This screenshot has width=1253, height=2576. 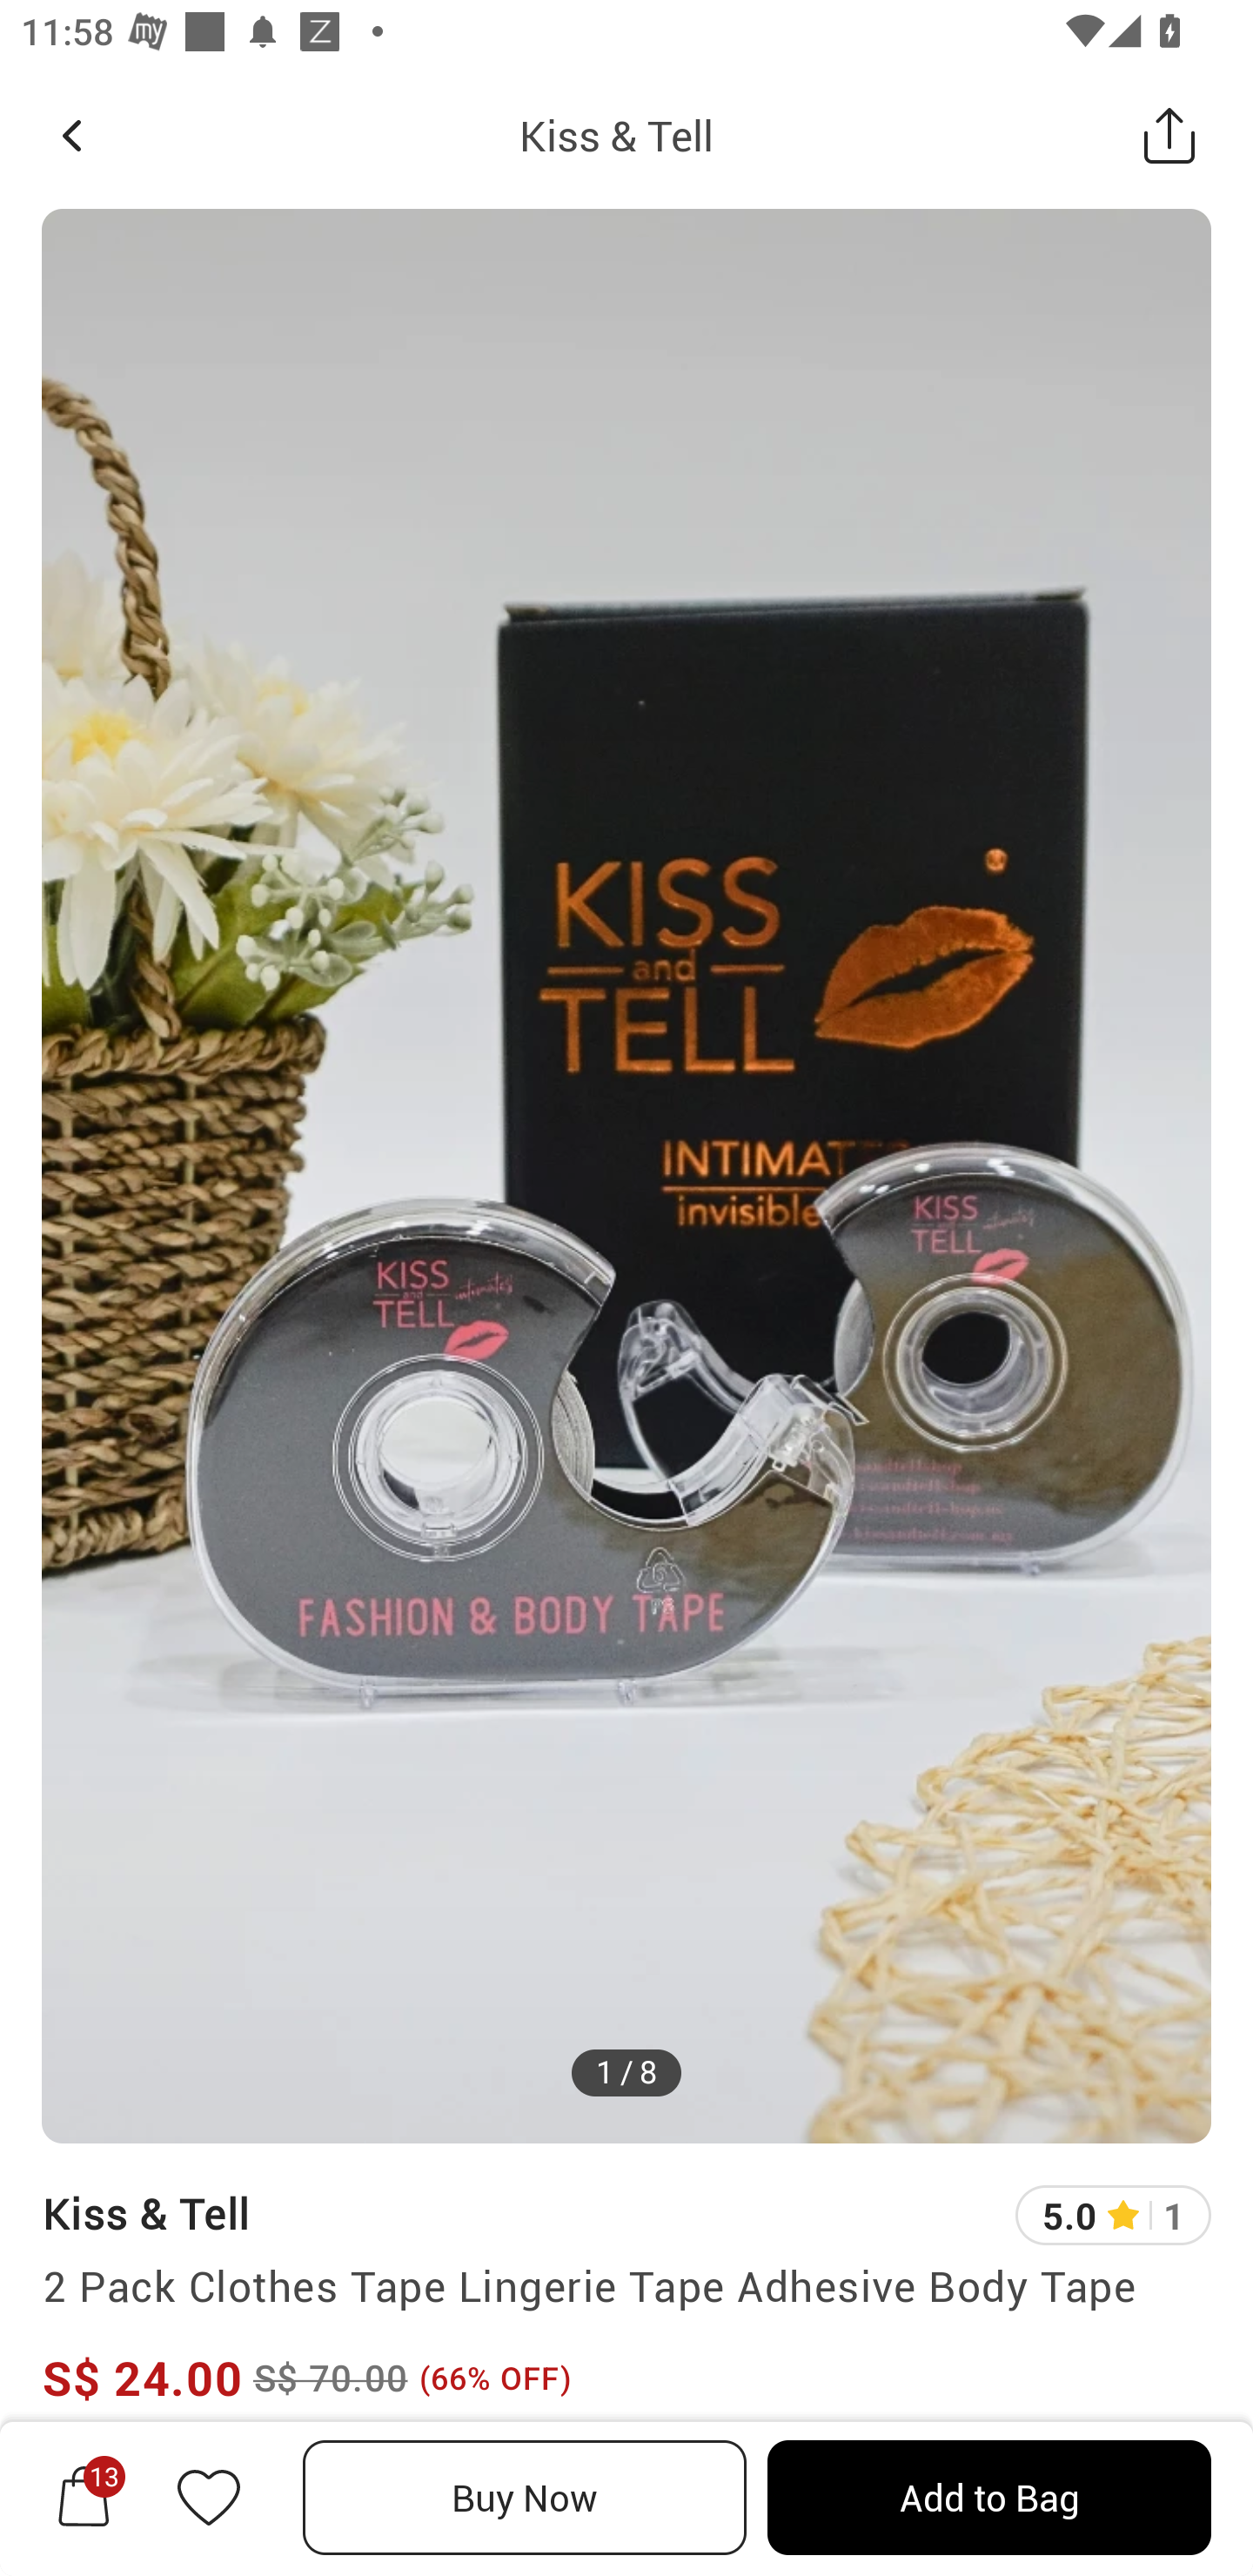 I want to click on Add to Bag, so click(x=988, y=2498).